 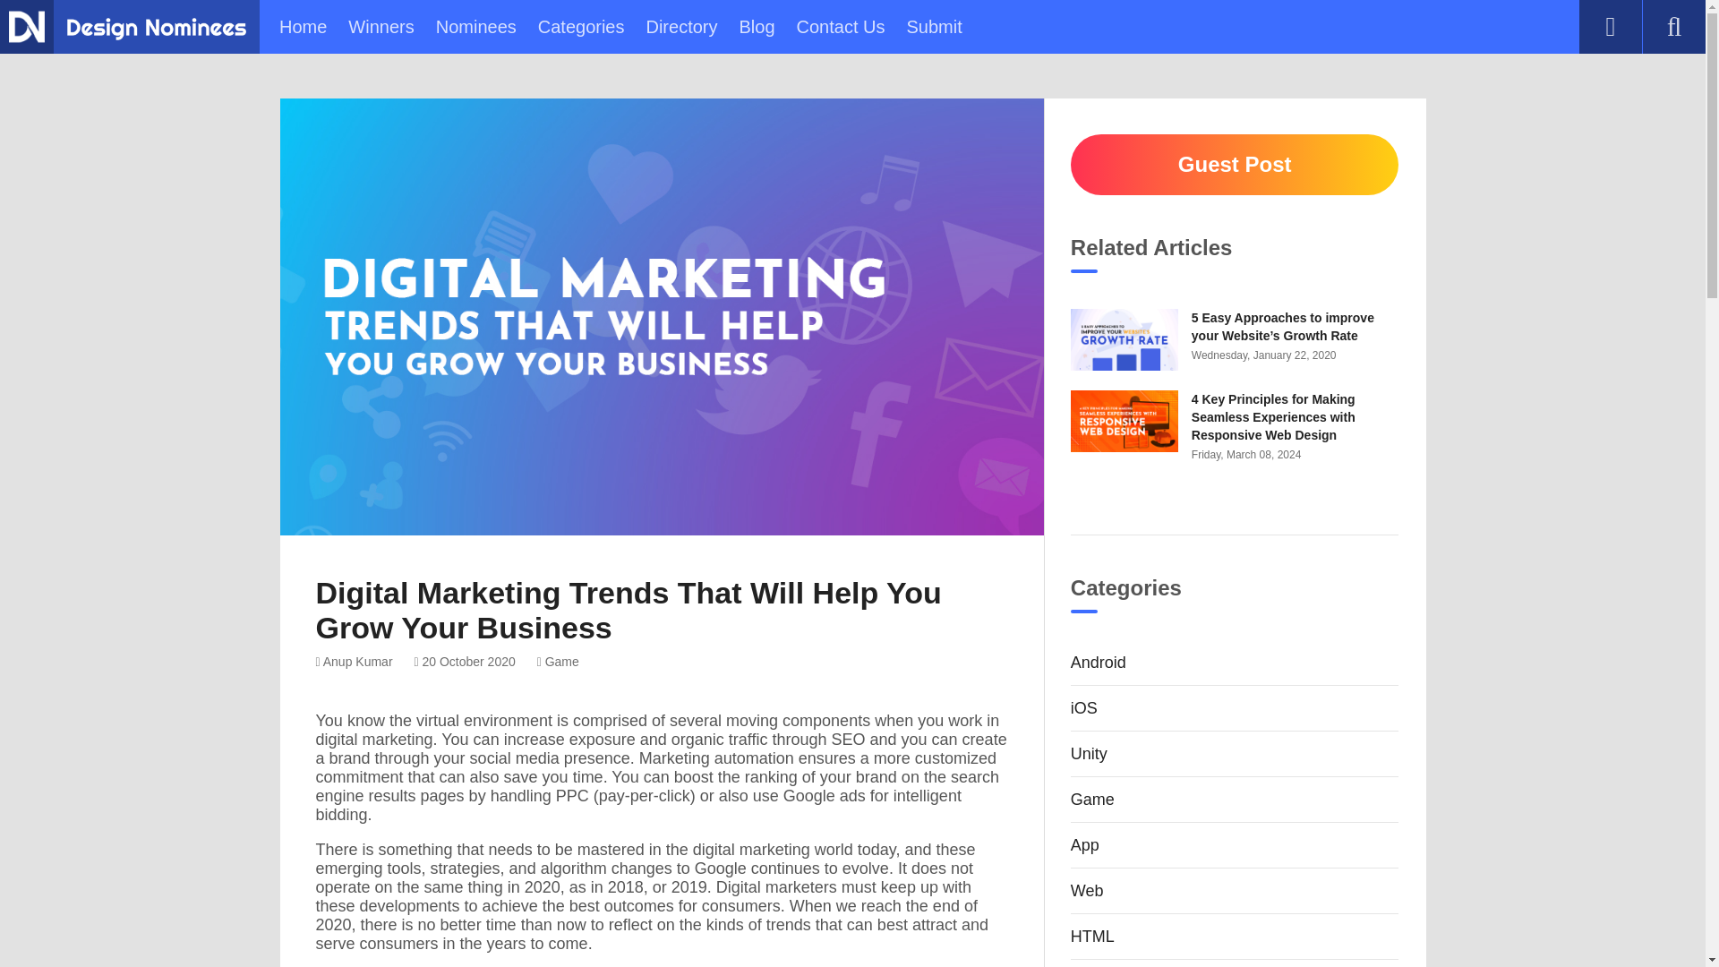 I want to click on Design Nominees, so click(x=156, y=29).